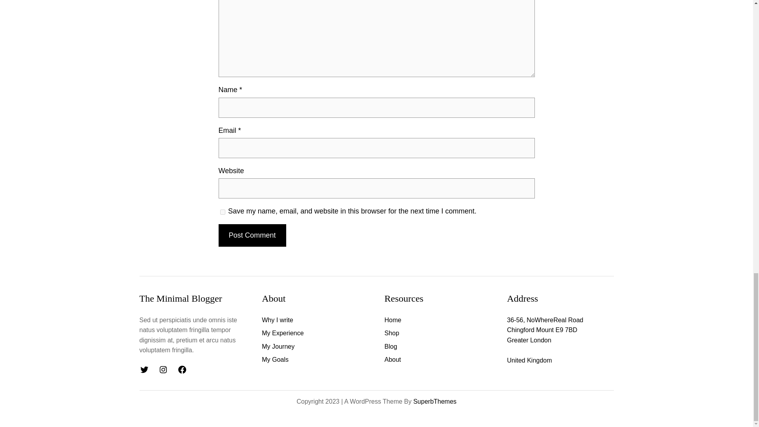 Image resolution: width=759 pixels, height=427 pixels. What do you see at coordinates (278, 346) in the screenshot?
I see `My Journey` at bounding box center [278, 346].